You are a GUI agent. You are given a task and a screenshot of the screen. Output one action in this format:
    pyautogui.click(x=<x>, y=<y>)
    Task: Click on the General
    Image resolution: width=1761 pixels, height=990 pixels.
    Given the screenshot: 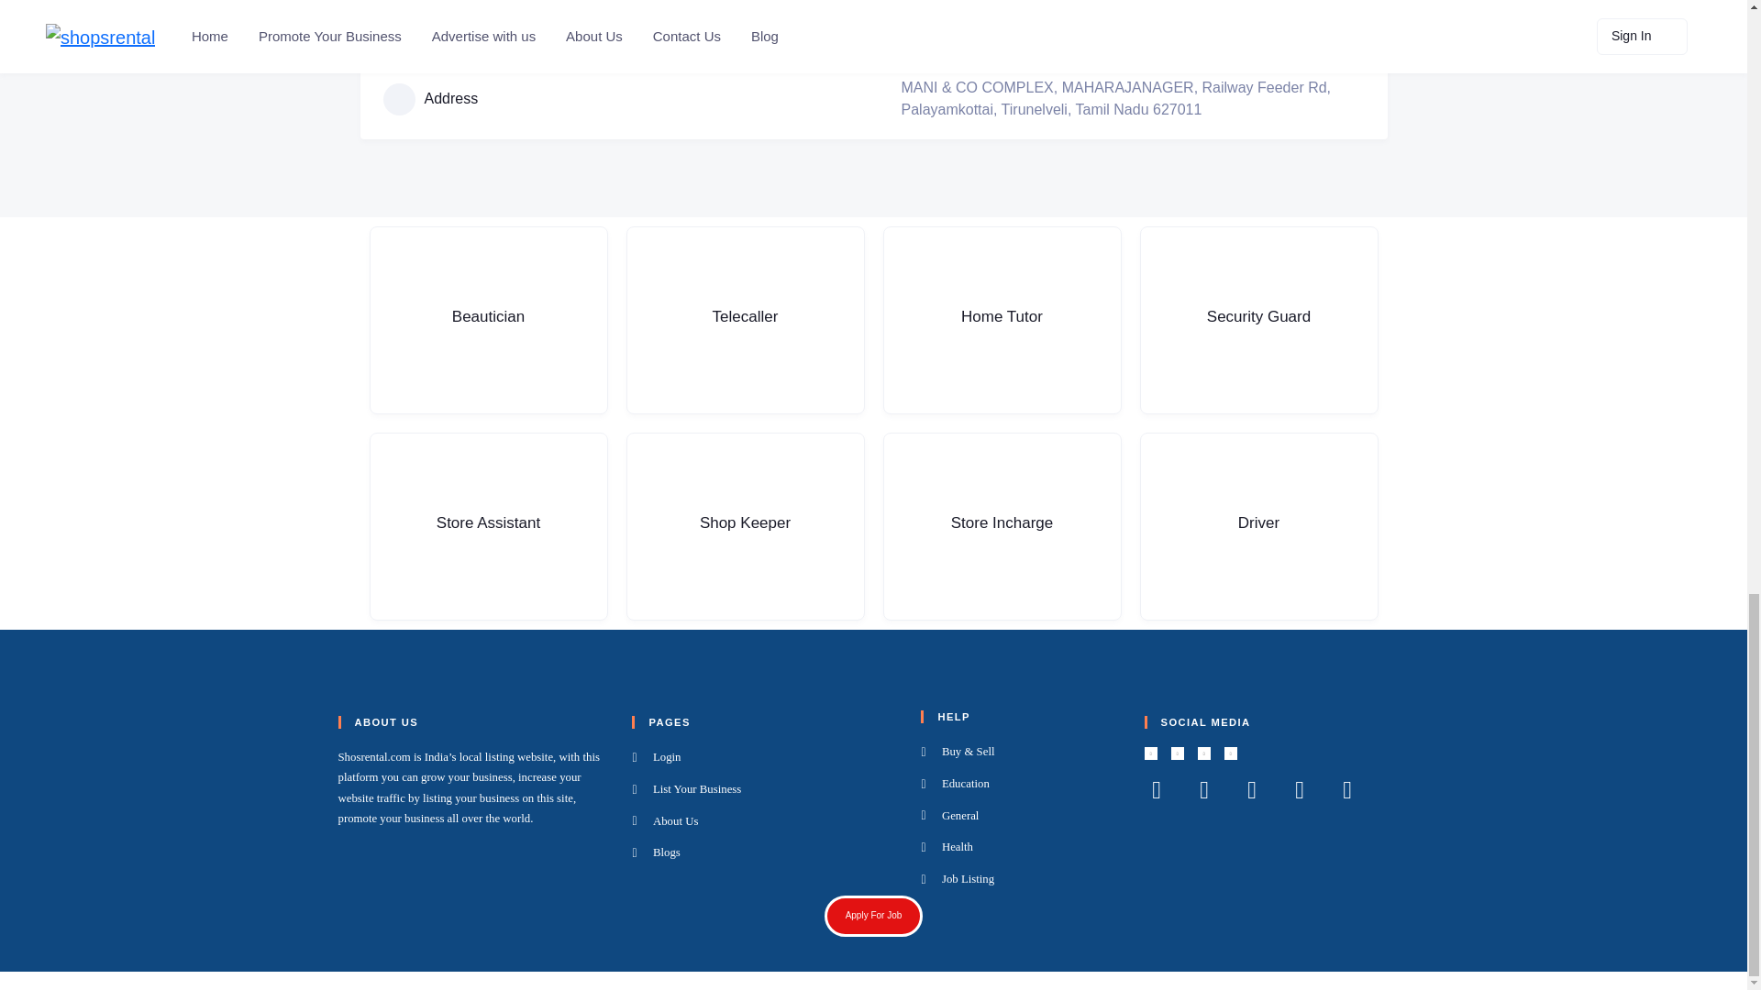 What is the action you would take?
    pyautogui.click(x=1020, y=816)
    